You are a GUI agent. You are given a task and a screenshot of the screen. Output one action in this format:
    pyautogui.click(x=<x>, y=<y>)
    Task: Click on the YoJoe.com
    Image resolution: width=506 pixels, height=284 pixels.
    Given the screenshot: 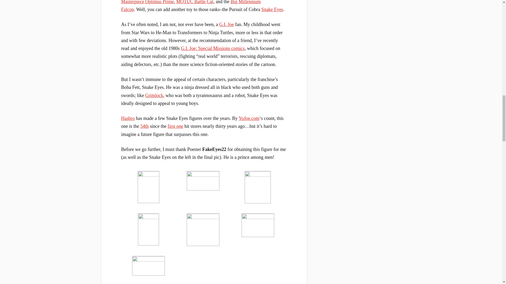 What is the action you would take?
    pyautogui.click(x=249, y=118)
    